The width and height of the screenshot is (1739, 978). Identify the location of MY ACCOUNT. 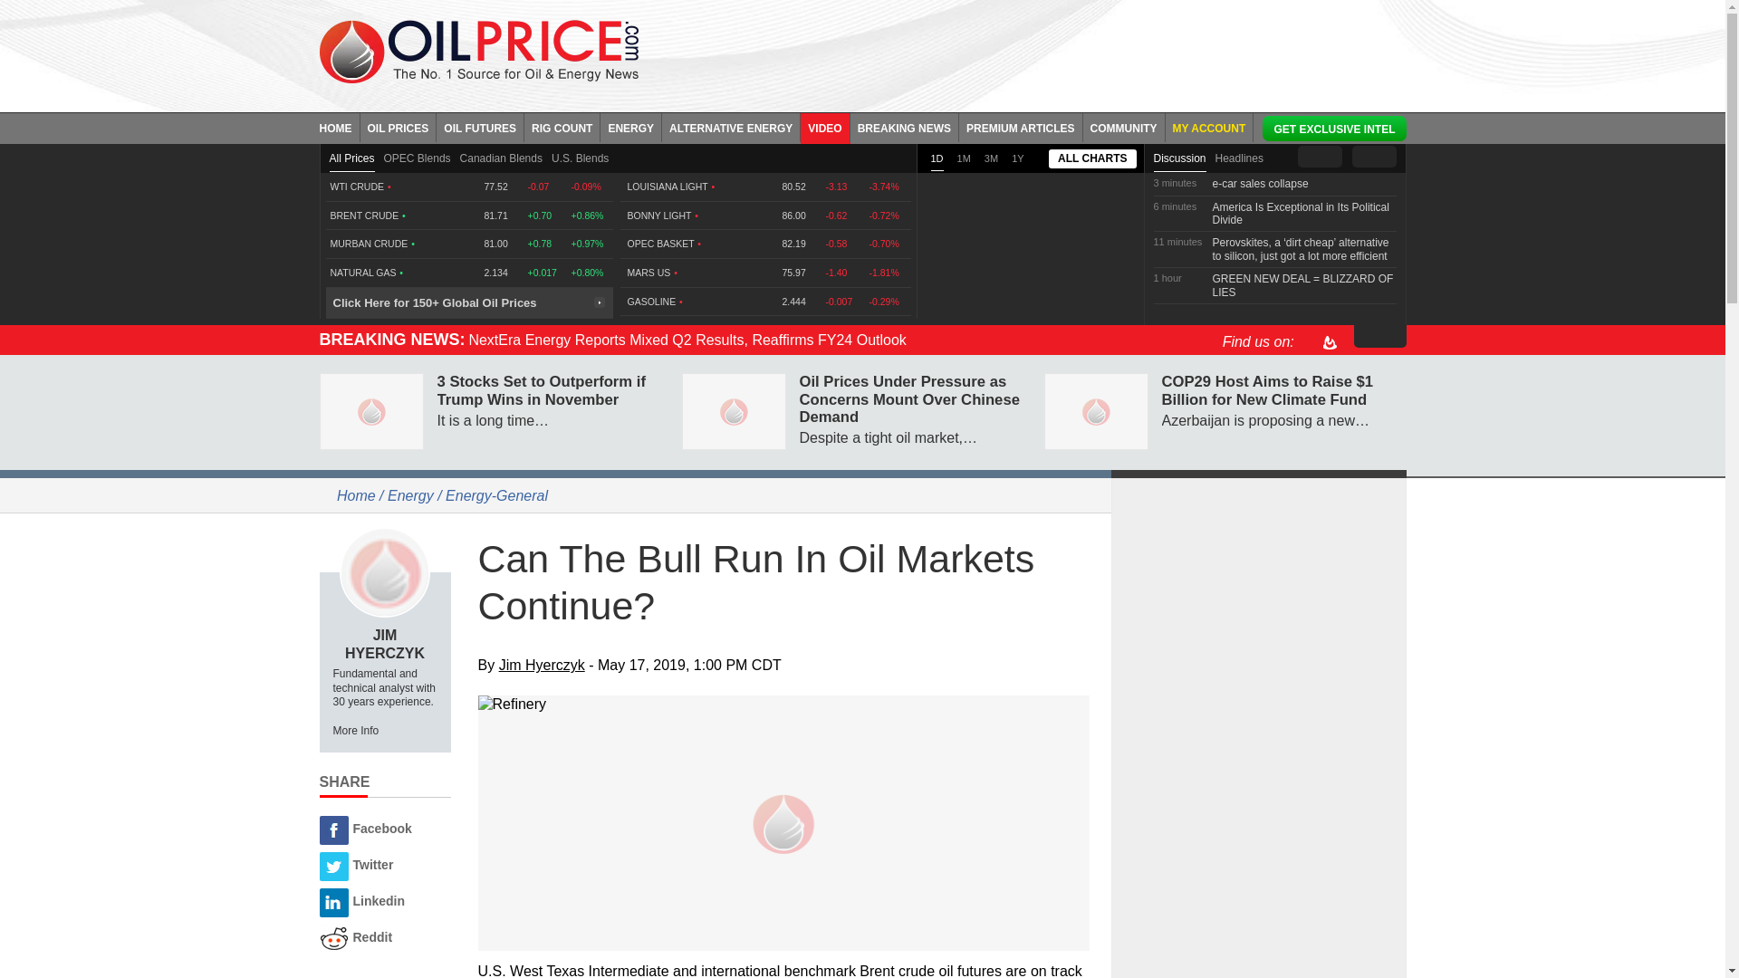
(1209, 127).